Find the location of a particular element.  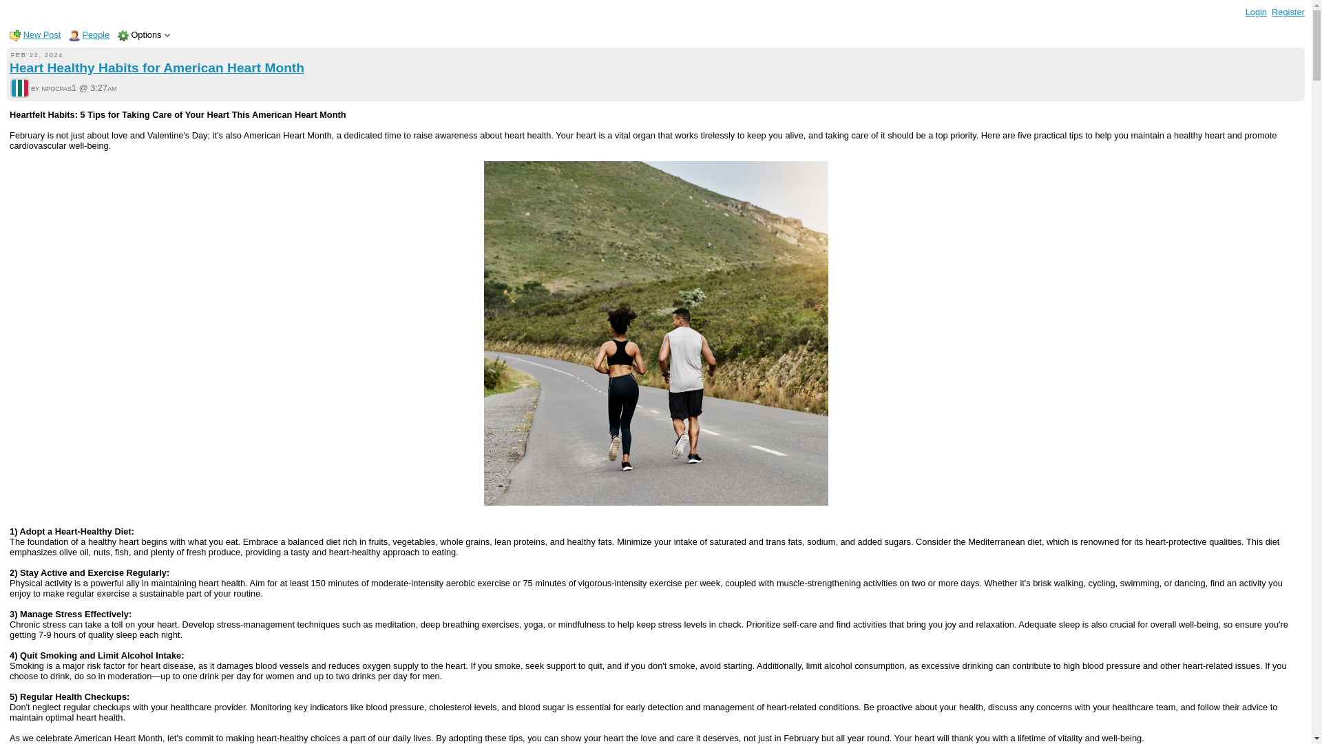

npocpas1 is located at coordinates (19, 88).